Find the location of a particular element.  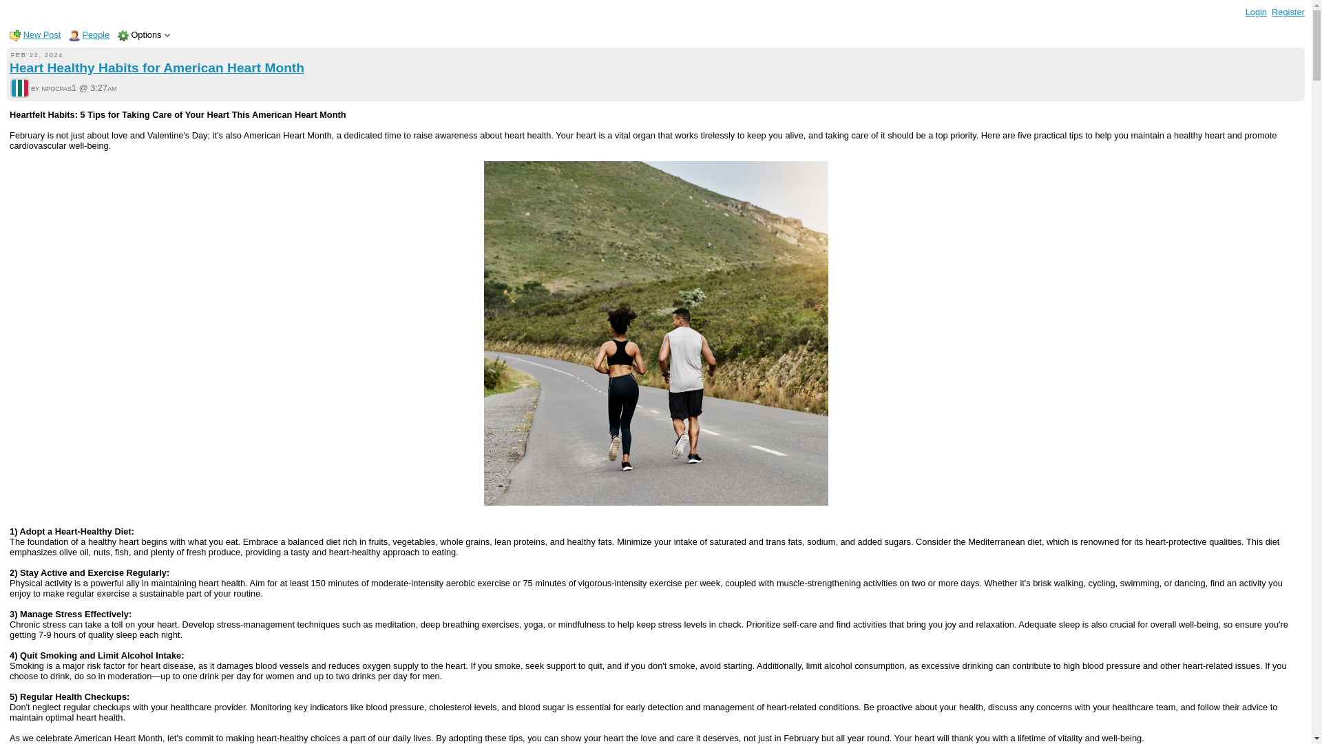

npocpas1 is located at coordinates (19, 88).